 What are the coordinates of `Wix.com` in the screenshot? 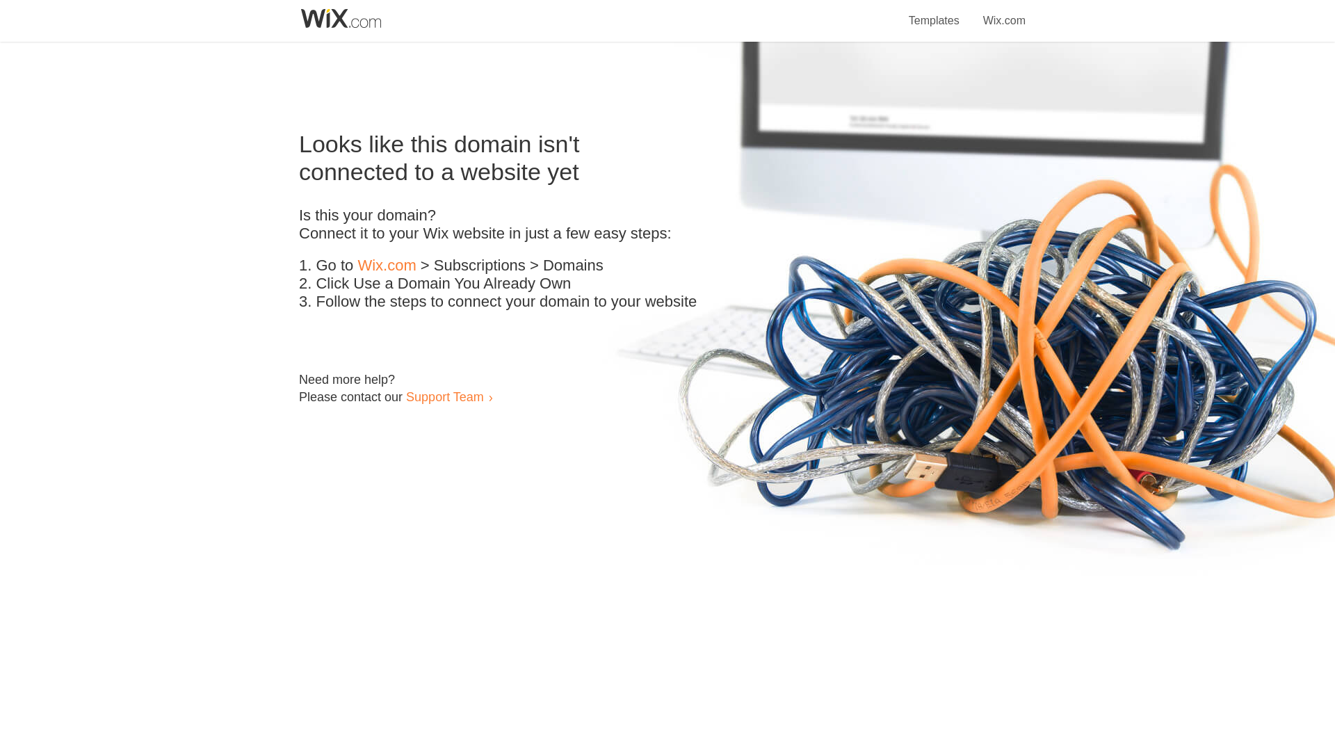 It's located at (387, 266).